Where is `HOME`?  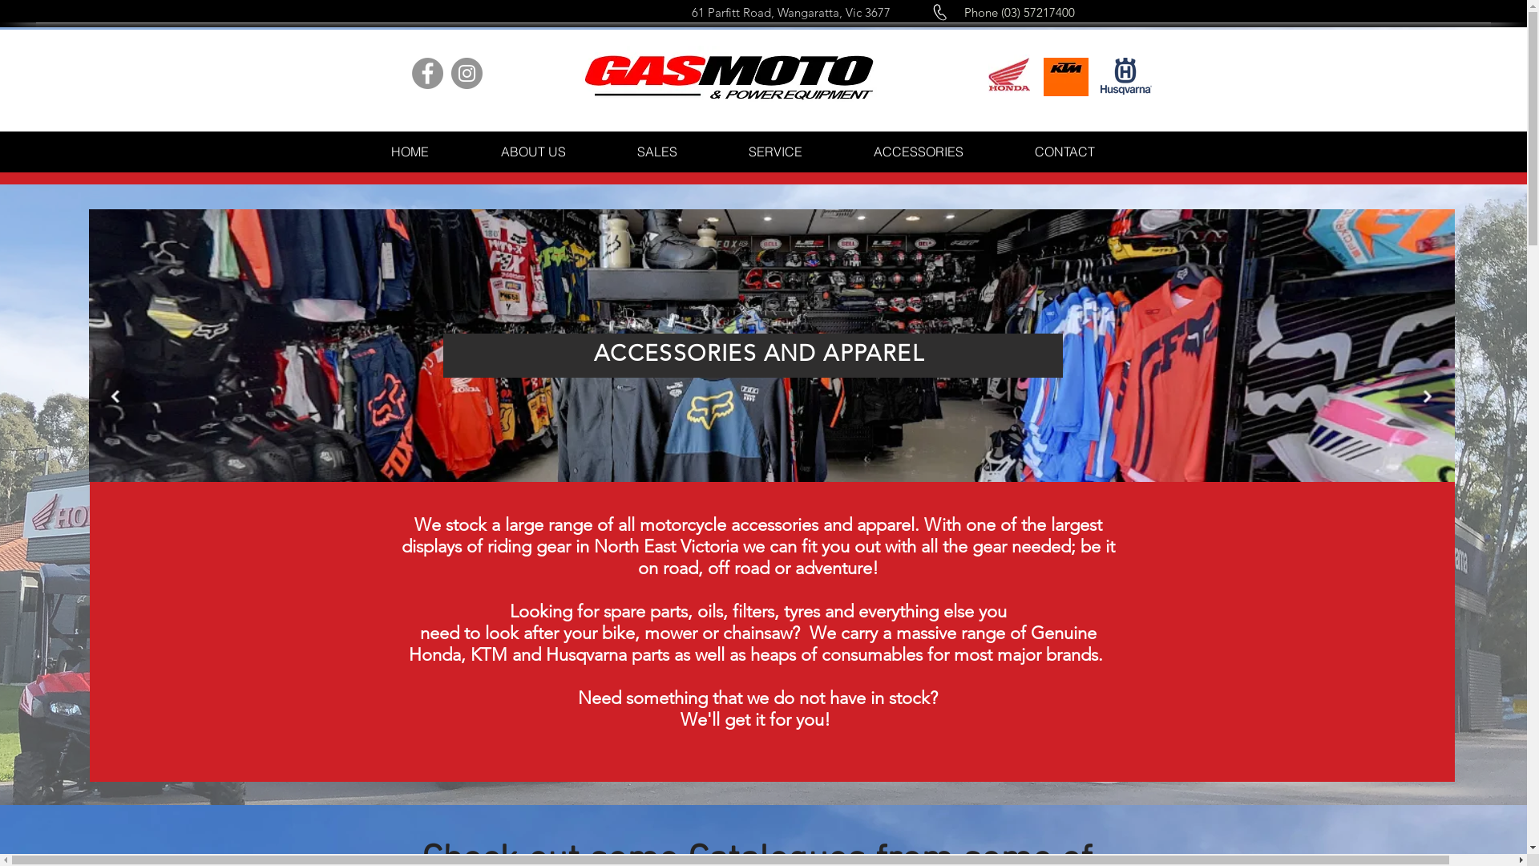 HOME is located at coordinates (409, 152).